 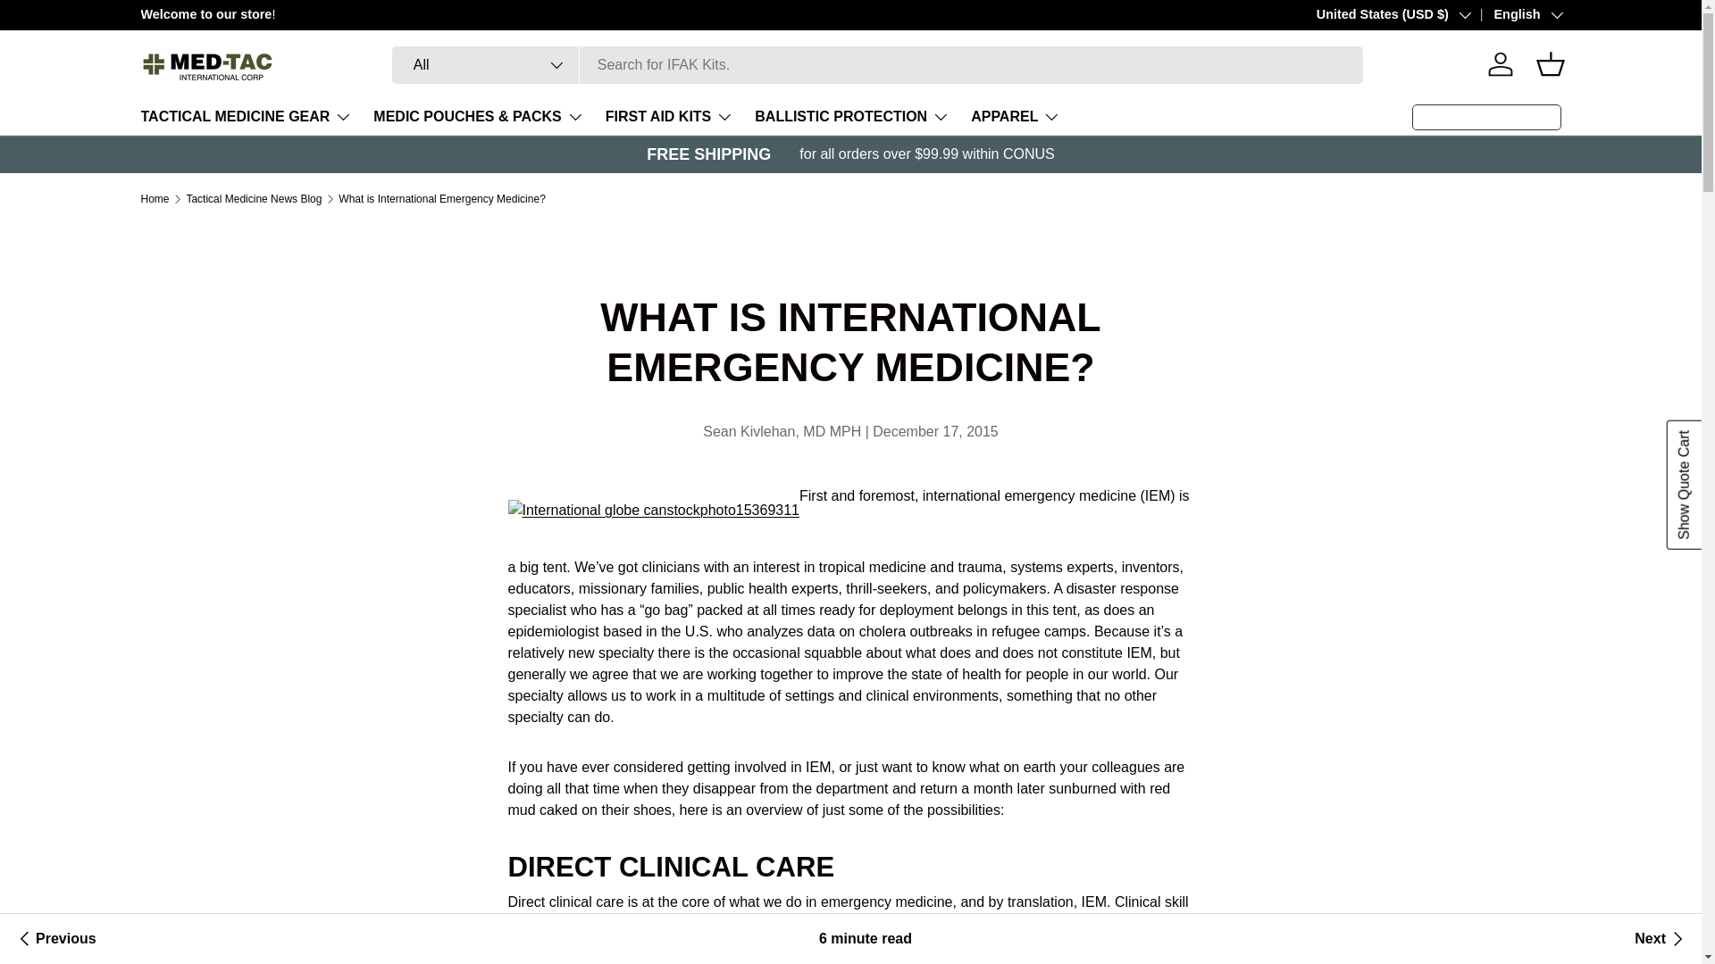 What do you see at coordinates (1551, 63) in the screenshot?
I see `Basket` at bounding box center [1551, 63].